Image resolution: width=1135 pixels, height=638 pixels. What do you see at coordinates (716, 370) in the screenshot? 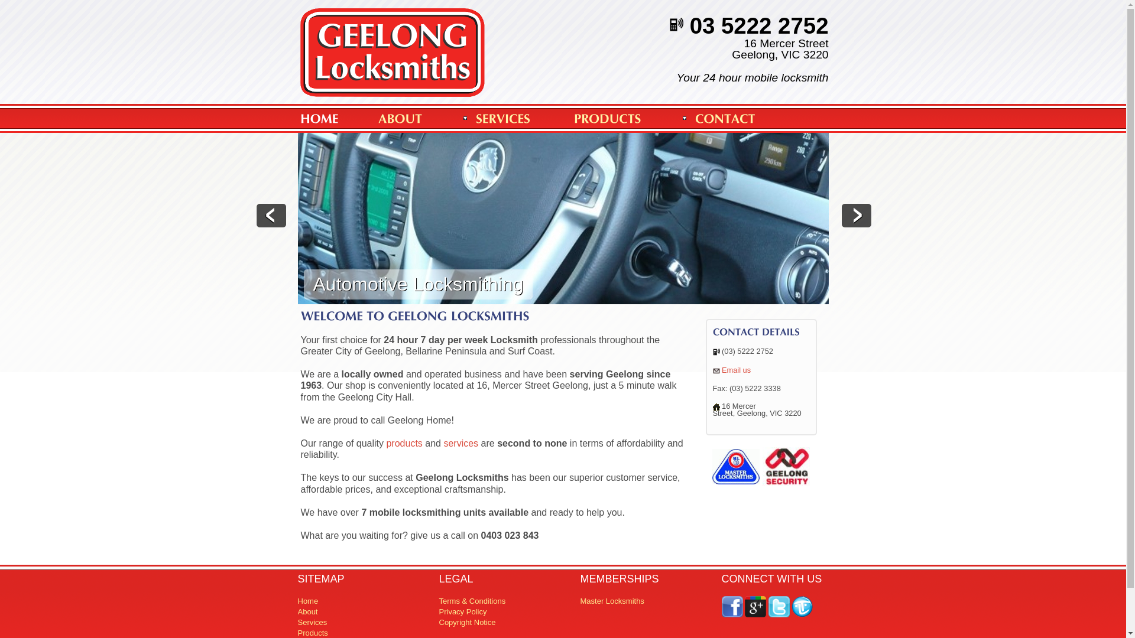
I see `Contact` at bounding box center [716, 370].